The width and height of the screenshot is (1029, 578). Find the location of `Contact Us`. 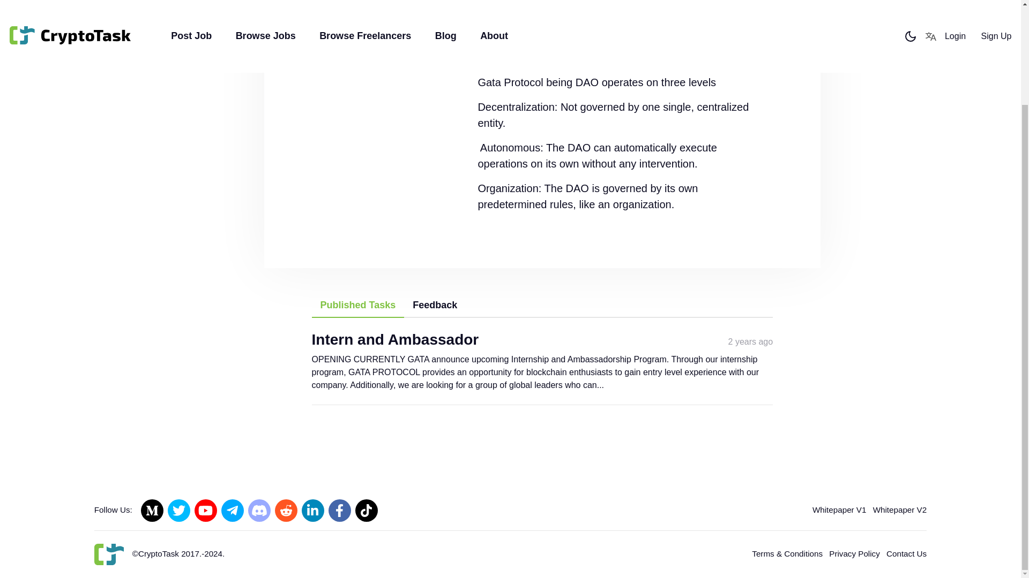

Contact Us is located at coordinates (906, 553).